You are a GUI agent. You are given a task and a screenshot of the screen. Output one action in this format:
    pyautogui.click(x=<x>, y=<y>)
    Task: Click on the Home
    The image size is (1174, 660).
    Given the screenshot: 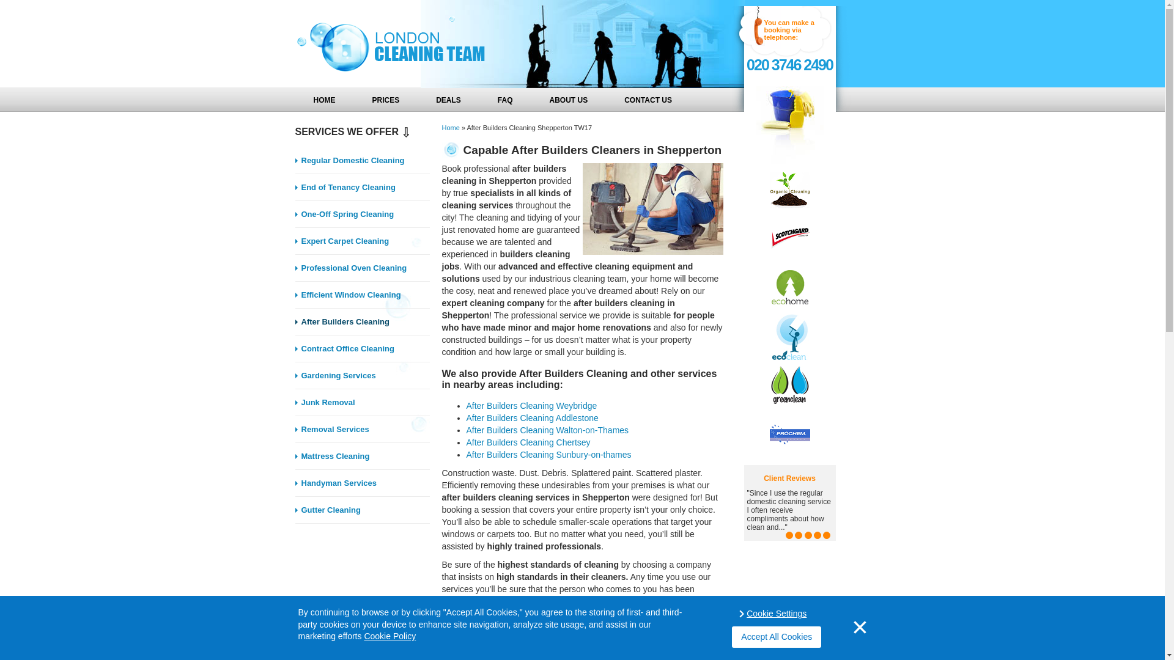 What is the action you would take?
    pyautogui.click(x=450, y=127)
    